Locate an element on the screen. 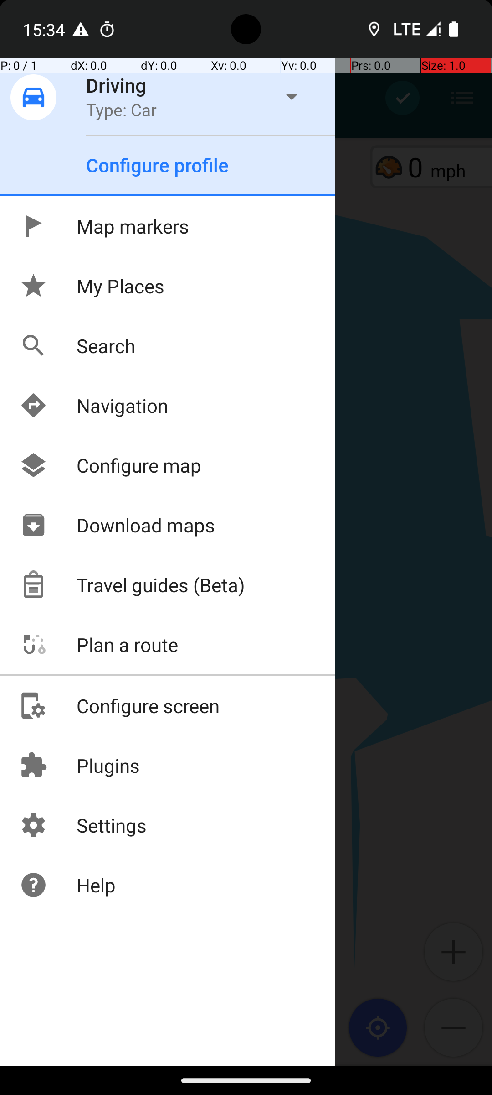 The width and height of the screenshot is (492, 1095). Configure screen is located at coordinates (119, 705).